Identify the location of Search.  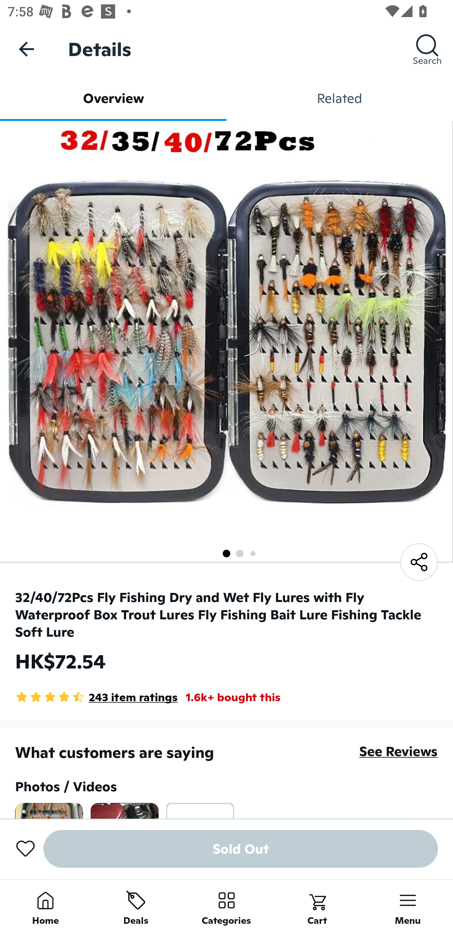
(427, 49).